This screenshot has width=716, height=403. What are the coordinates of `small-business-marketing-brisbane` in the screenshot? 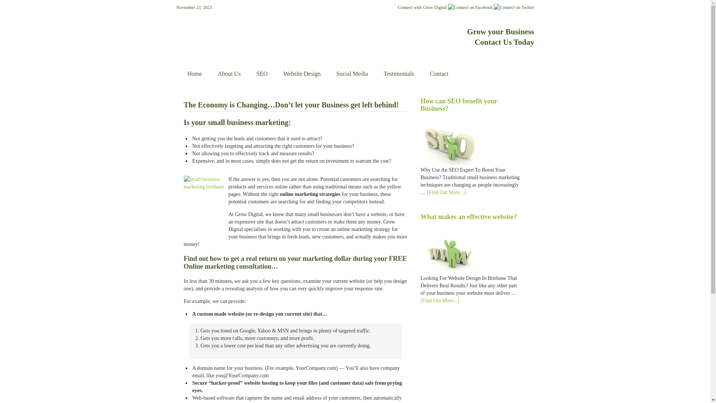 It's located at (204, 206).